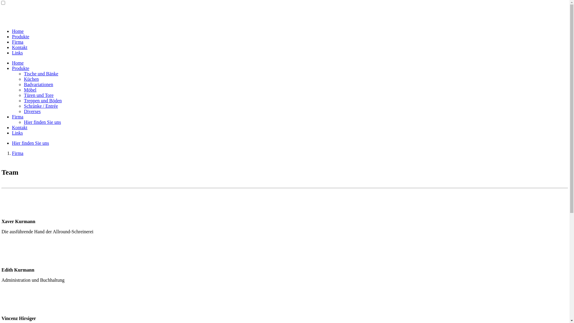 The width and height of the screenshot is (574, 323). What do you see at coordinates (20, 47) in the screenshot?
I see `Kontakt` at bounding box center [20, 47].